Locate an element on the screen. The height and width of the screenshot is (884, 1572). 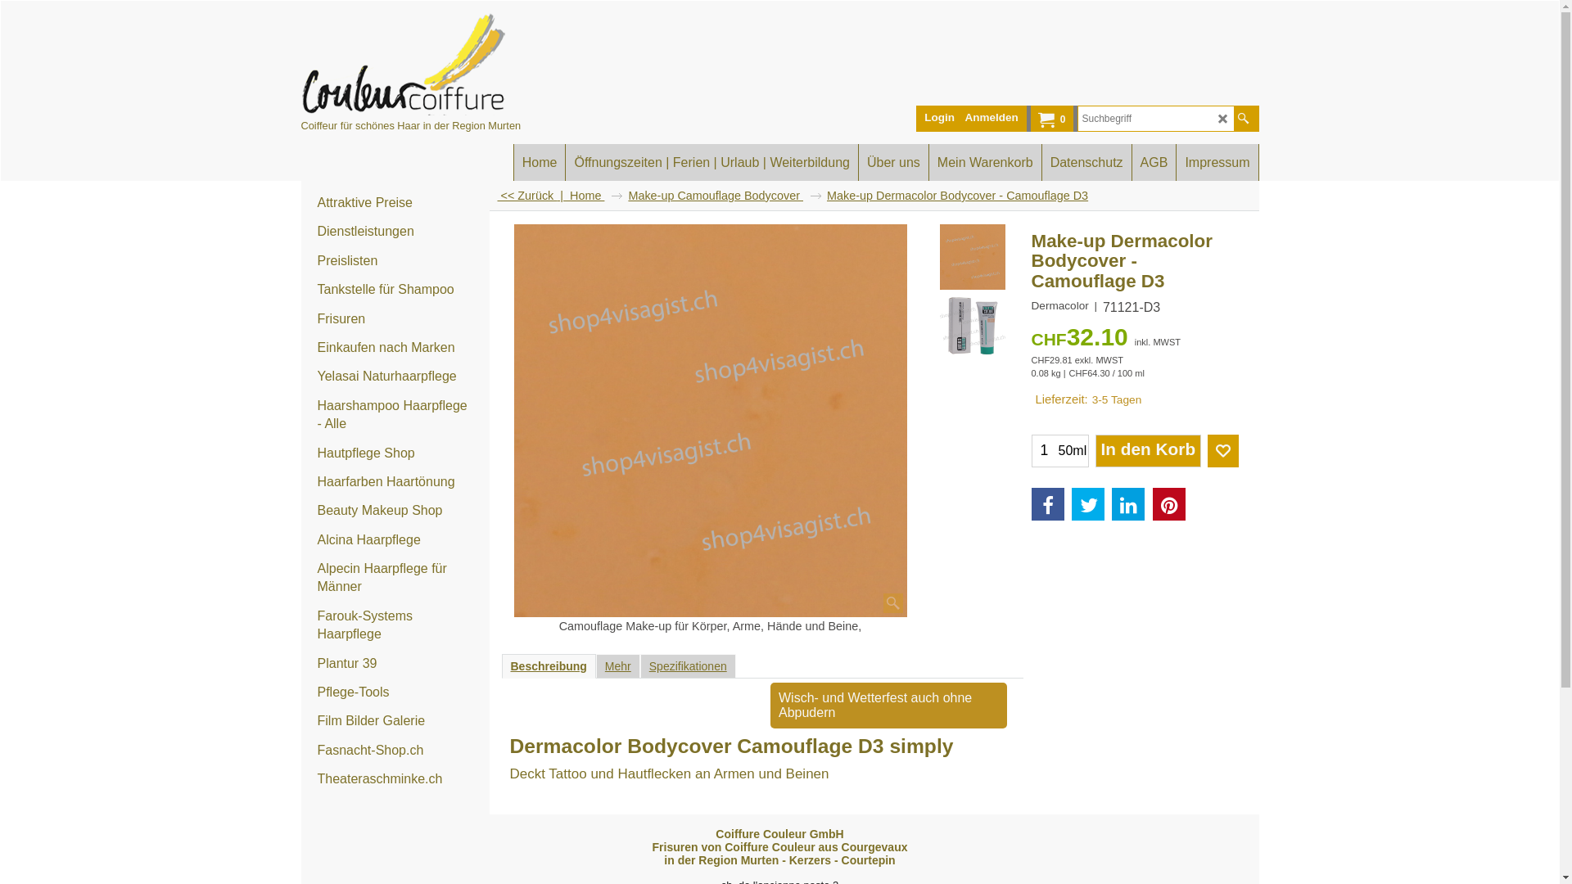
LinkedIn is located at coordinates (1128, 504).